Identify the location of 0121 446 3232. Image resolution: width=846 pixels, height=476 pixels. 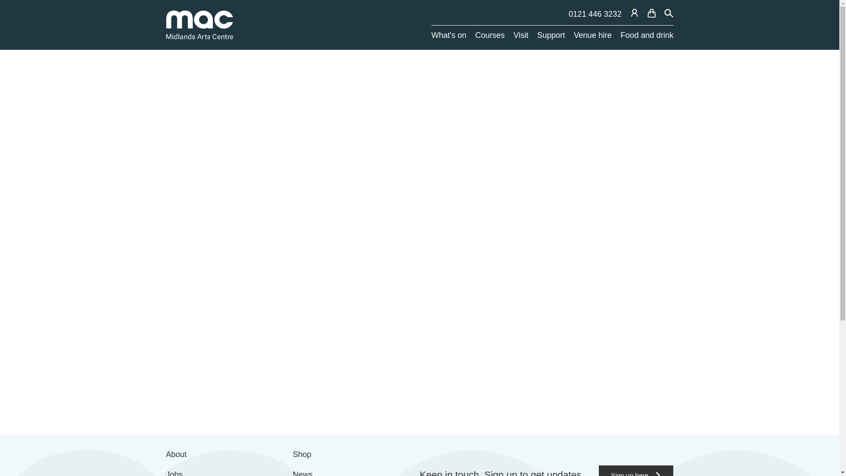
(595, 14).